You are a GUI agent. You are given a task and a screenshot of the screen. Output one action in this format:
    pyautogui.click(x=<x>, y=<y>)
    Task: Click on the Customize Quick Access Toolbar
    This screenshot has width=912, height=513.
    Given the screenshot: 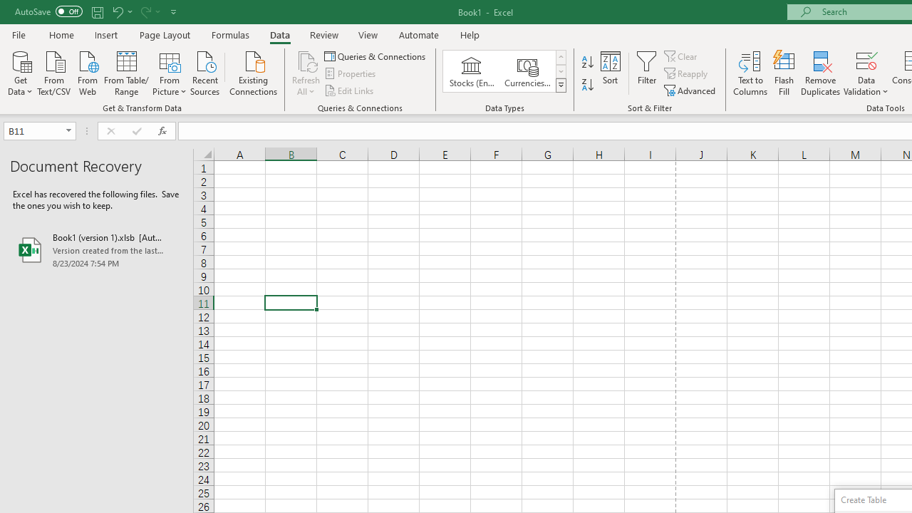 What is the action you would take?
    pyautogui.click(x=174, y=11)
    